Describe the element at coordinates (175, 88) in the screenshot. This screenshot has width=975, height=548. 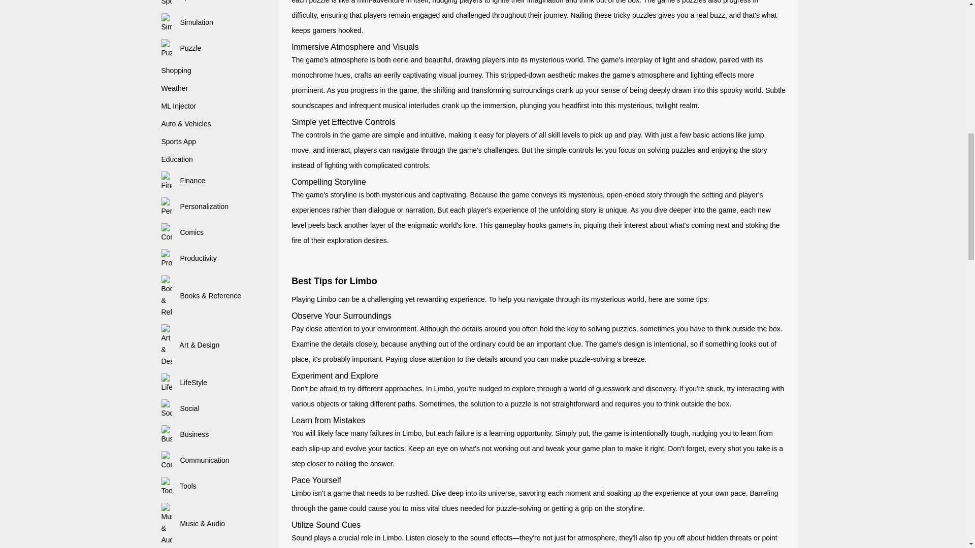
I see `Weather` at that location.